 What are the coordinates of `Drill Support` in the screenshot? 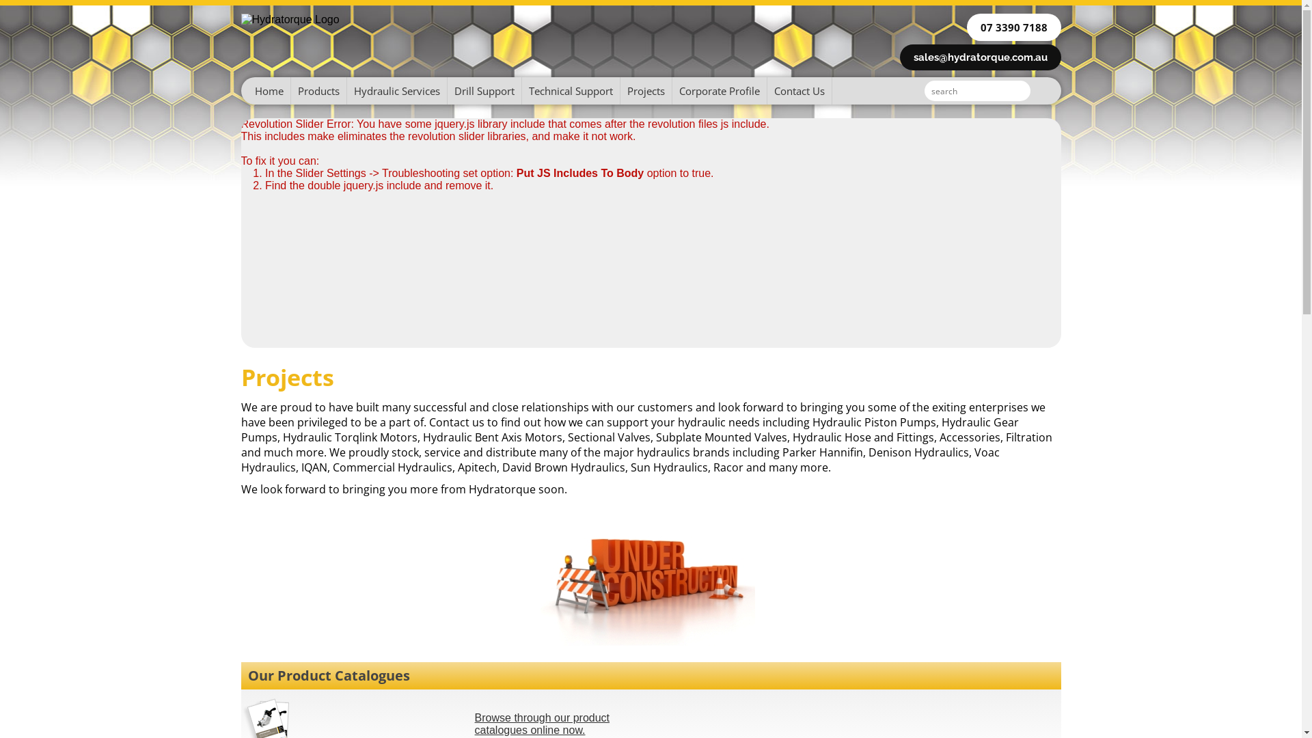 It's located at (484, 91).